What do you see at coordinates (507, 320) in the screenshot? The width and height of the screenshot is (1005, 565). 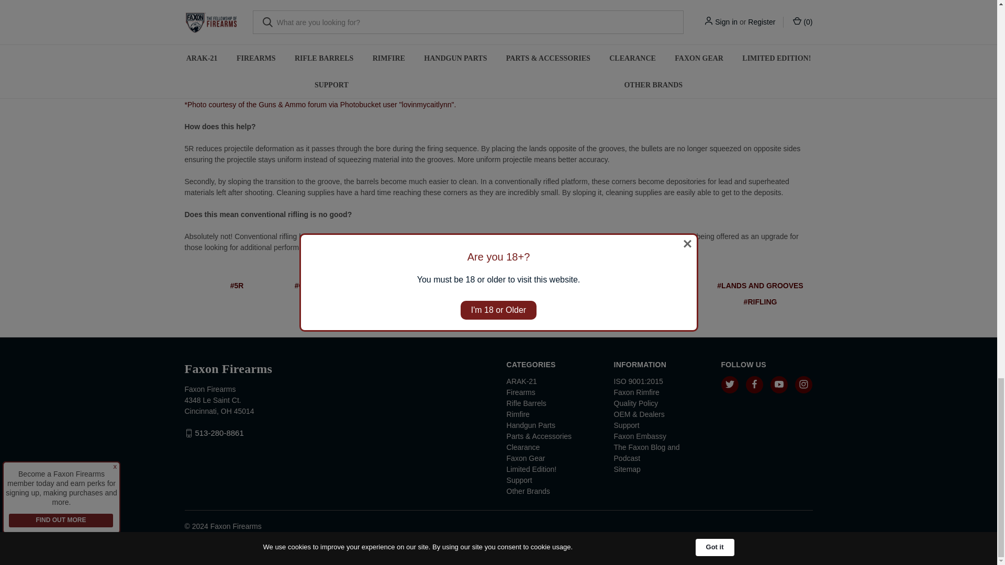 I see `Twitter` at bounding box center [507, 320].